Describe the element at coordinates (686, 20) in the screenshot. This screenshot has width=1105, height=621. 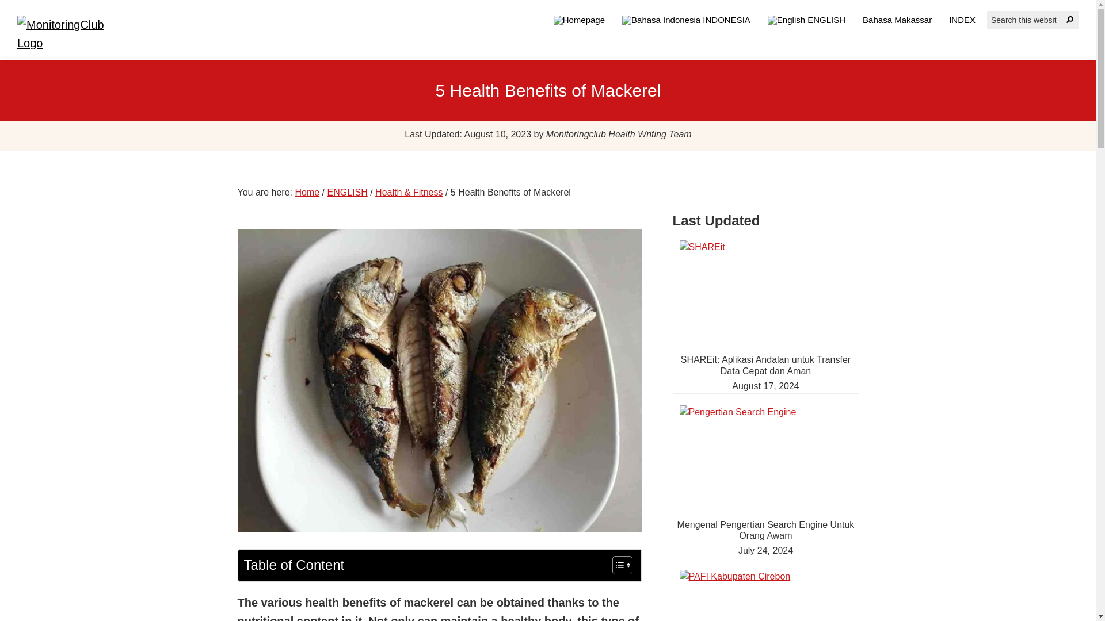
I see `INDONESIAN` at that location.